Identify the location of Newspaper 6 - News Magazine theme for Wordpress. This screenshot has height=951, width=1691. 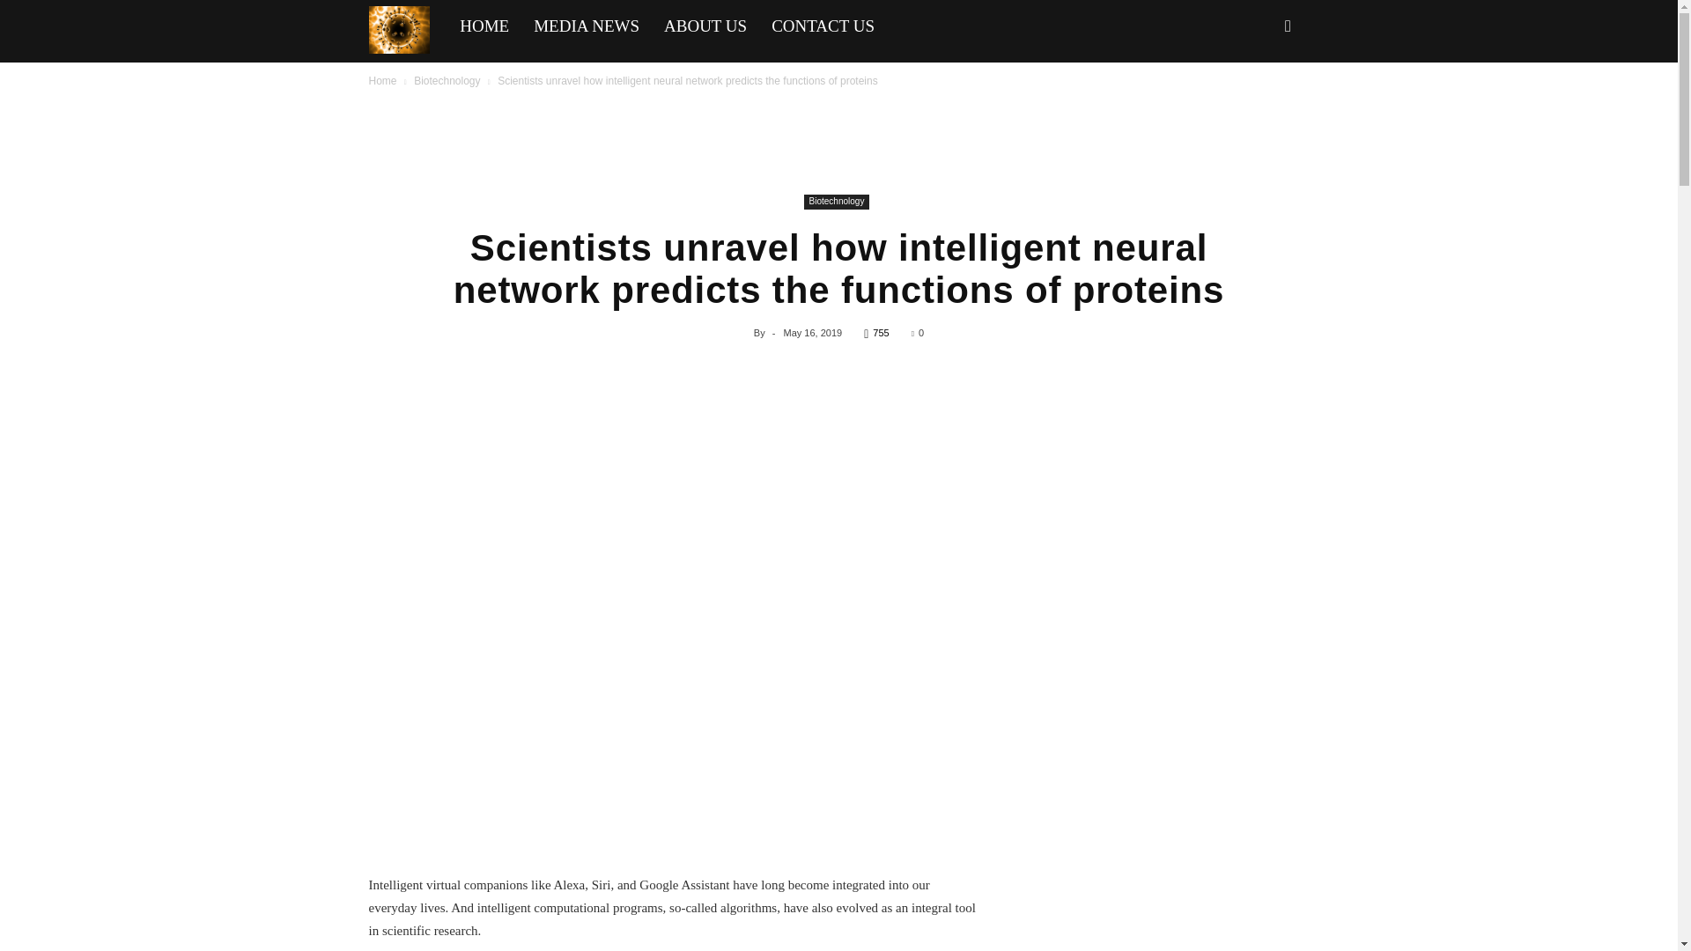
(398, 30).